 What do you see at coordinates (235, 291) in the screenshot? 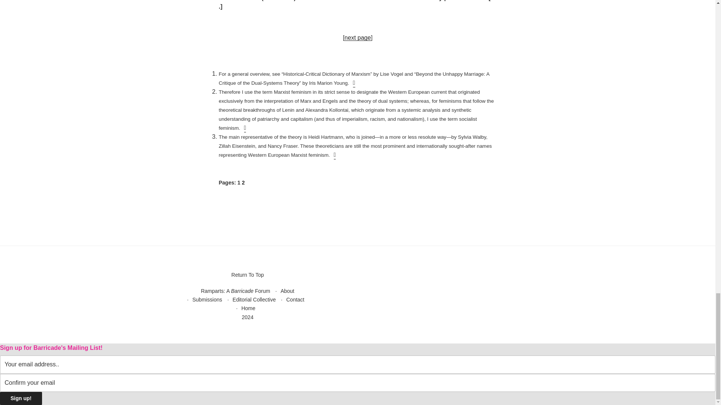
I see `Ramparts: A Barricade Forum` at bounding box center [235, 291].